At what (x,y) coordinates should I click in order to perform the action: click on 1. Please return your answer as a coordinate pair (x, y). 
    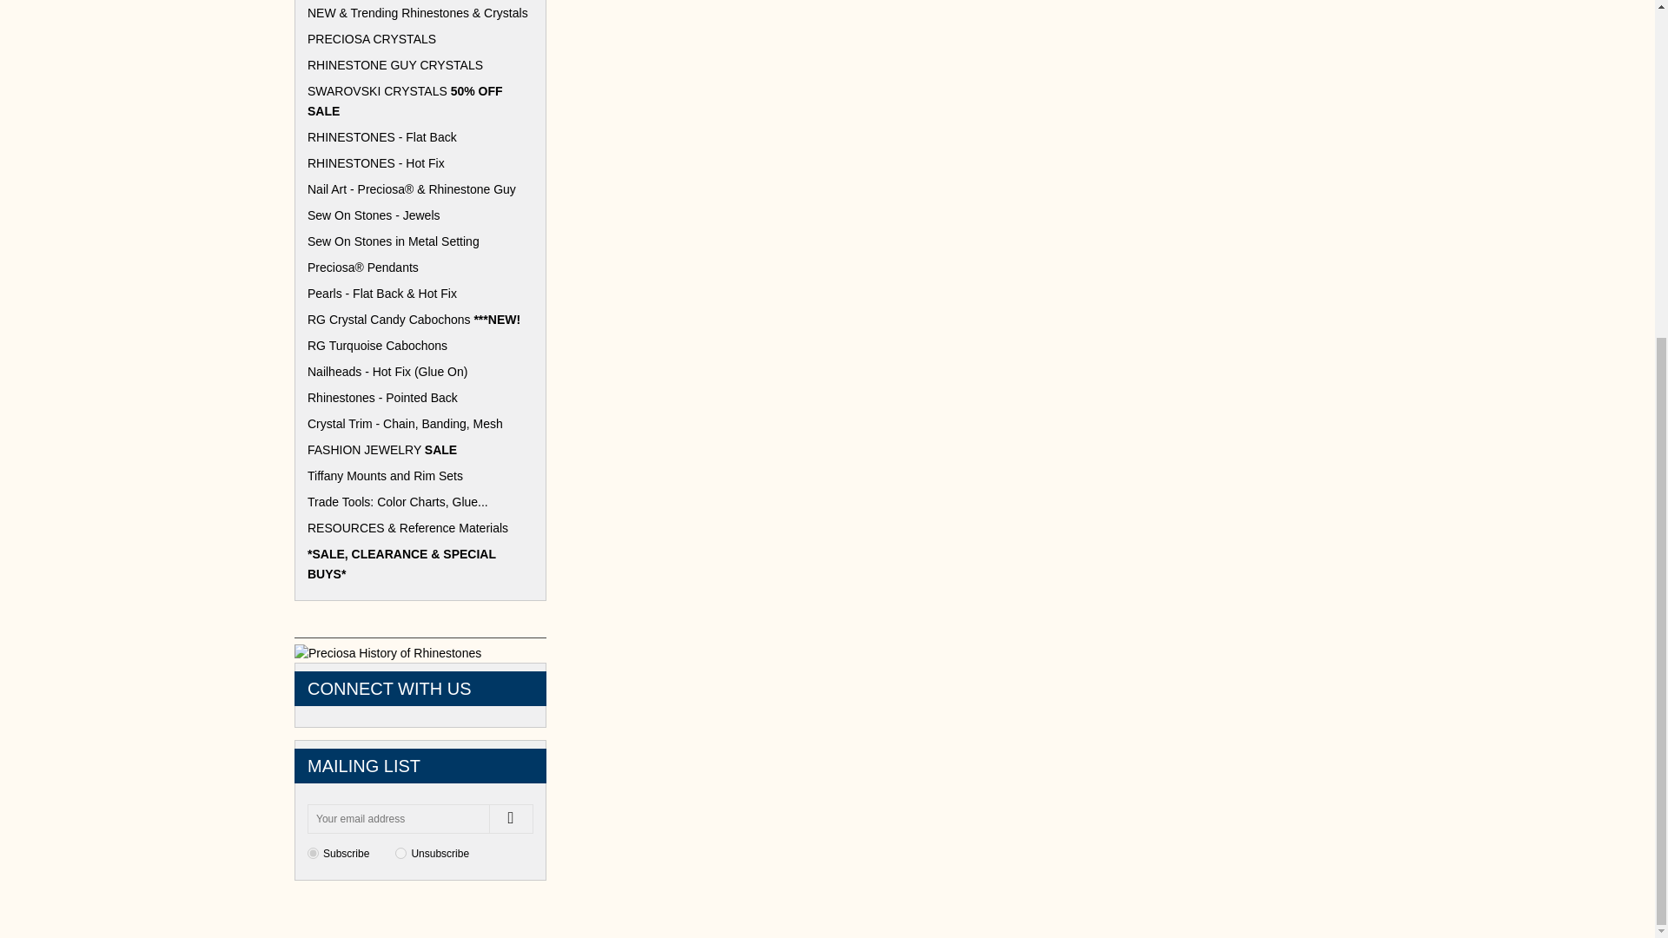
    Looking at the image, I should click on (313, 853).